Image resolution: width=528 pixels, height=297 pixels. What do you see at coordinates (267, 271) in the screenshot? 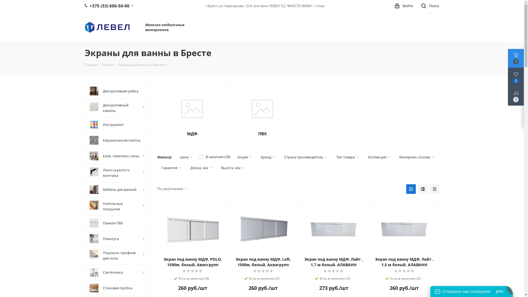
I see `4` at bounding box center [267, 271].